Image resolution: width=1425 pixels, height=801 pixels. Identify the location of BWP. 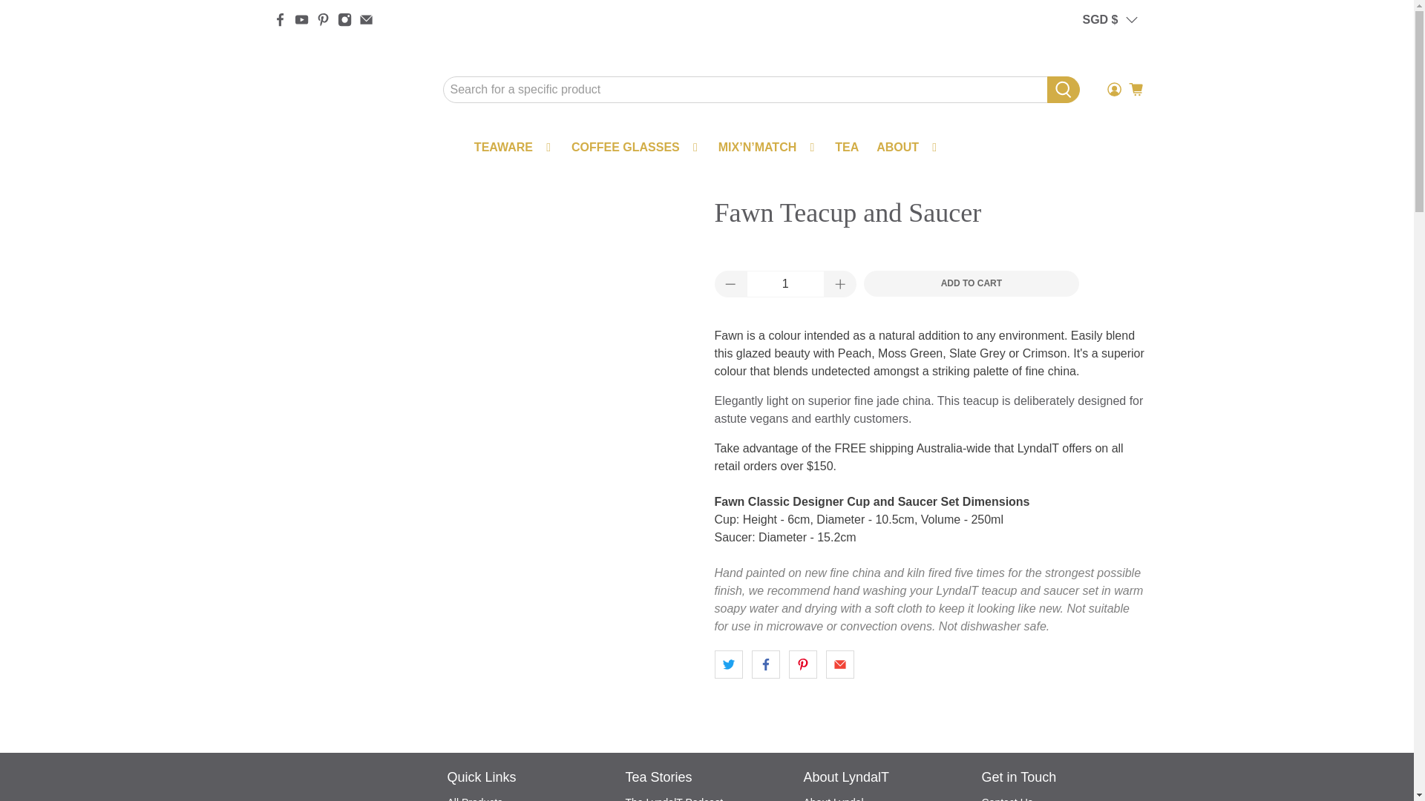
(1112, 508).